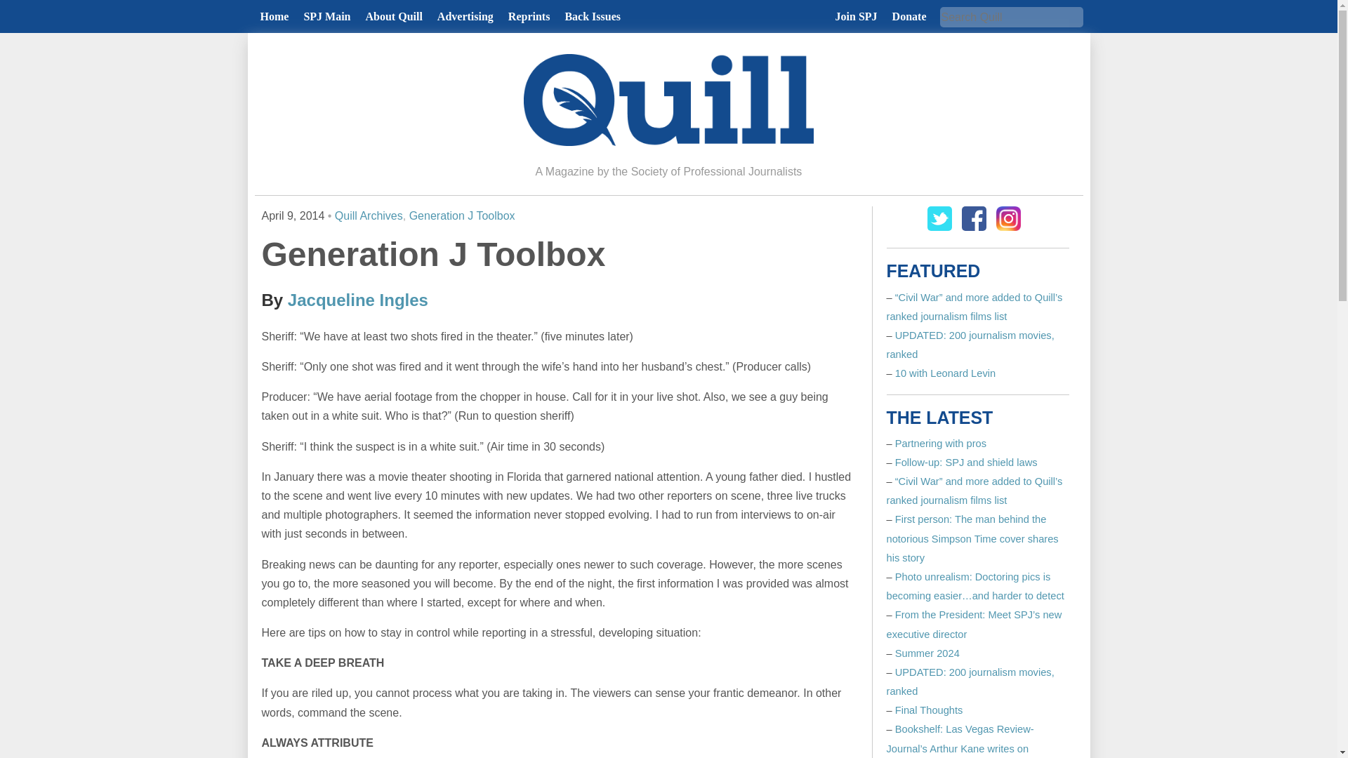  What do you see at coordinates (966, 463) in the screenshot?
I see `Follow-up: SPJ and shield laws` at bounding box center [966, 463].